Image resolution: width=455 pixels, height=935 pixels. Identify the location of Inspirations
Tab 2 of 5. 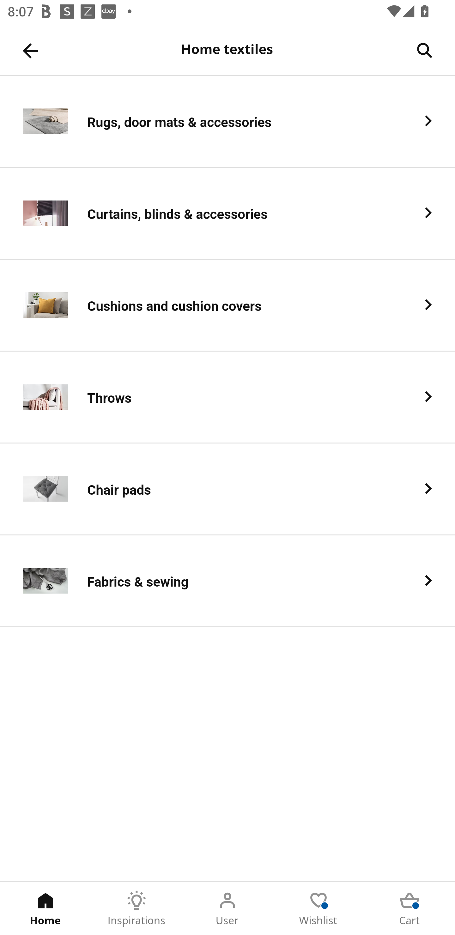
(136, 908).